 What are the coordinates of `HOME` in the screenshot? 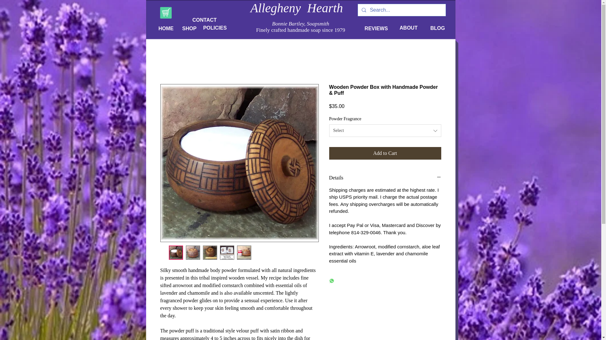 It's located at (165, 28).